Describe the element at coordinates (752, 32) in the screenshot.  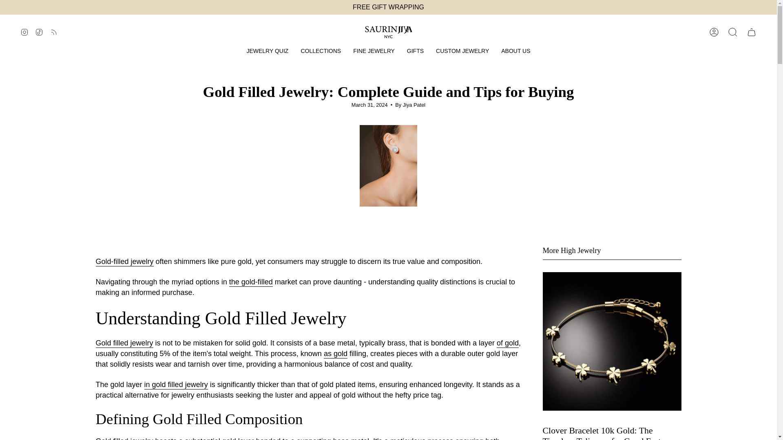
I see `Cart` at that location.